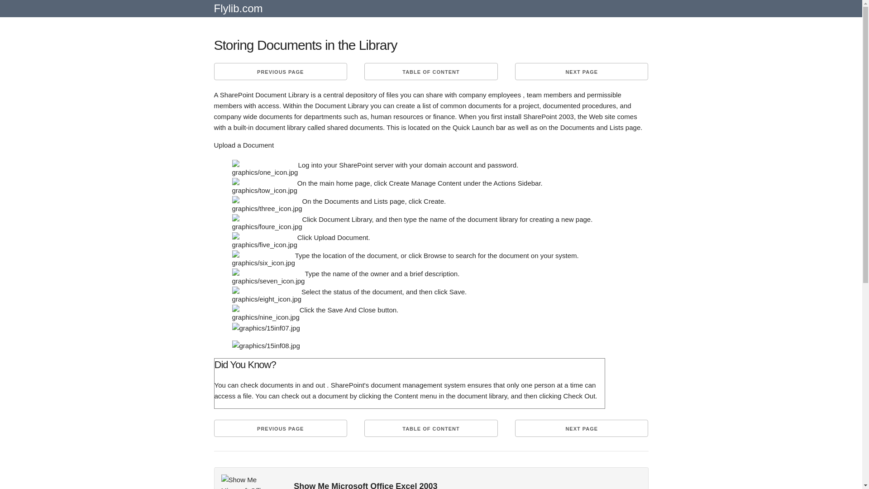 The width and height of the screenshot is (869, 489). Describe the element at coordinates (582, 428) in the screenshot. I see `NEXT PAGE` at that location.